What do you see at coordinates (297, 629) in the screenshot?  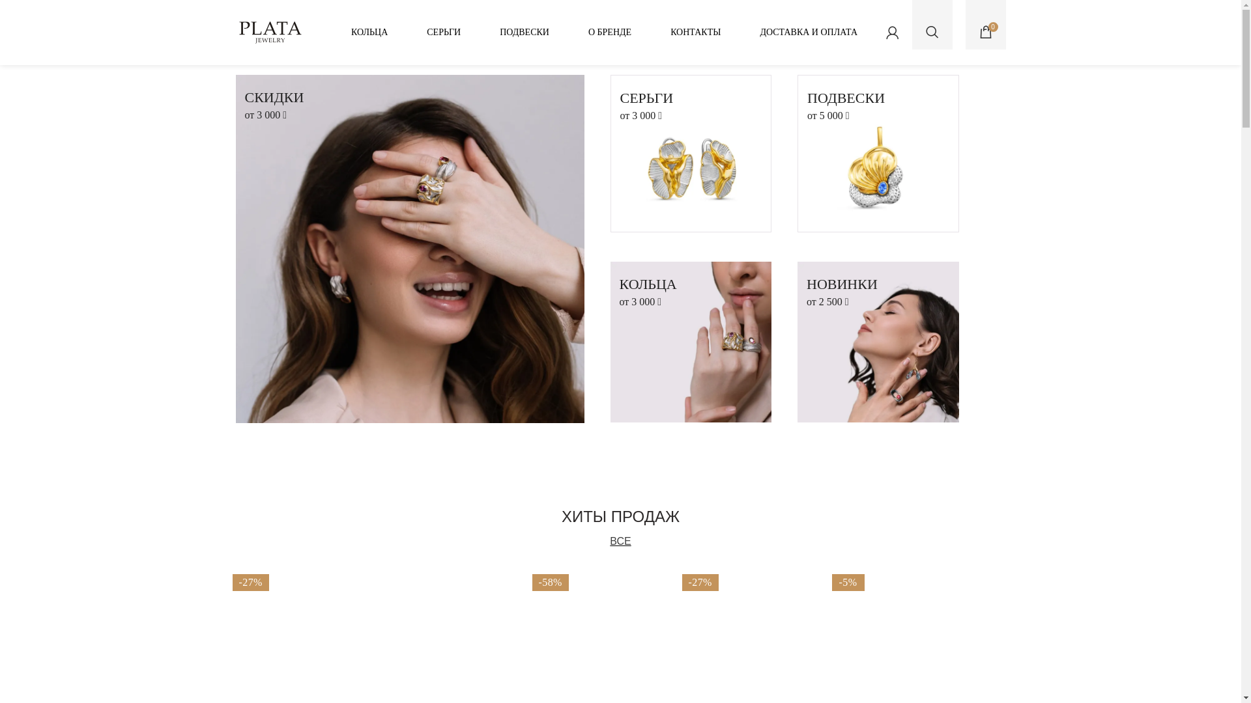 I see `-27%` at bounding box center [297, 629].